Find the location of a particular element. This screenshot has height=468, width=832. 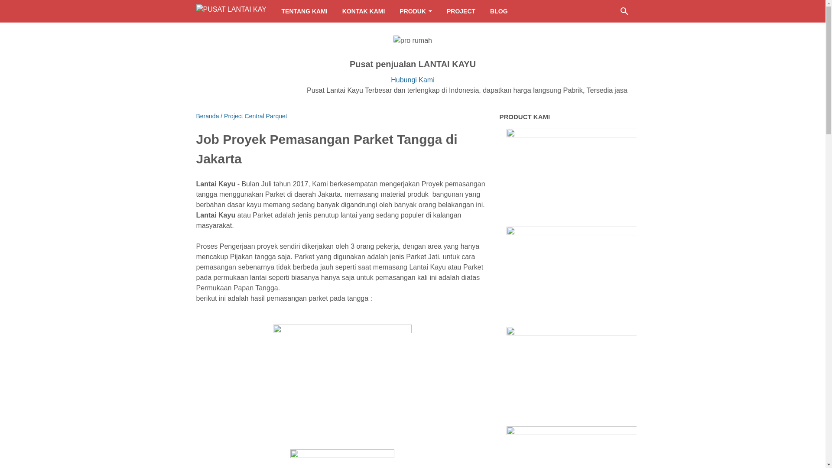

Beranda is located at coordinates (207, 116).